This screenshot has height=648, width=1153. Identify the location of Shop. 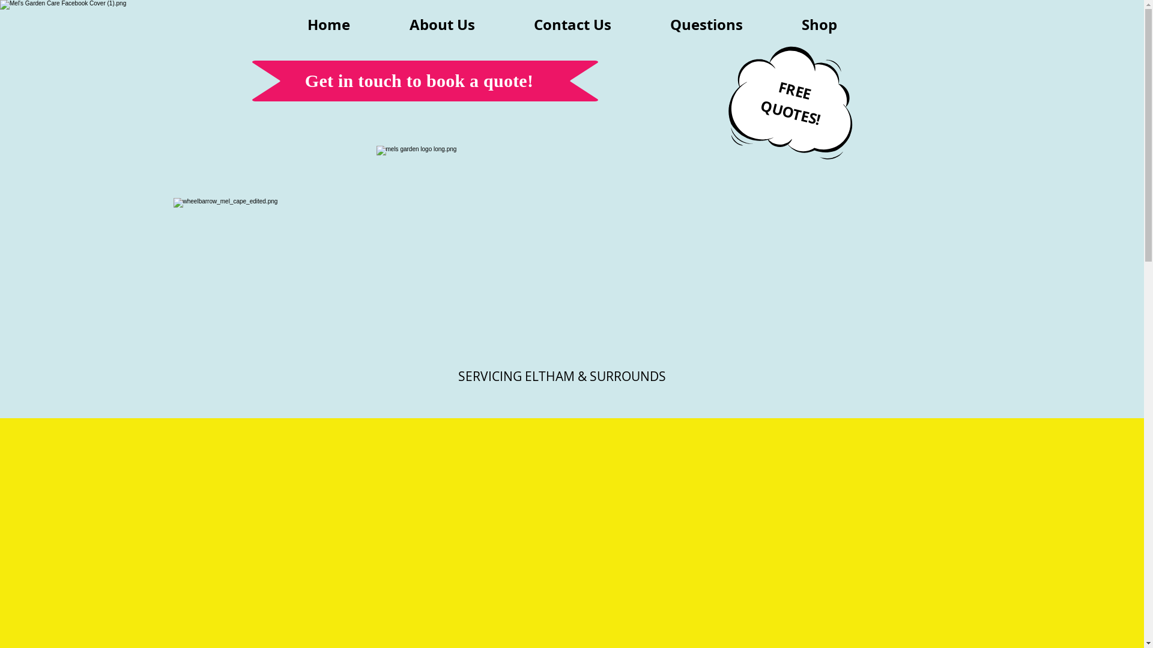
(819, 25).